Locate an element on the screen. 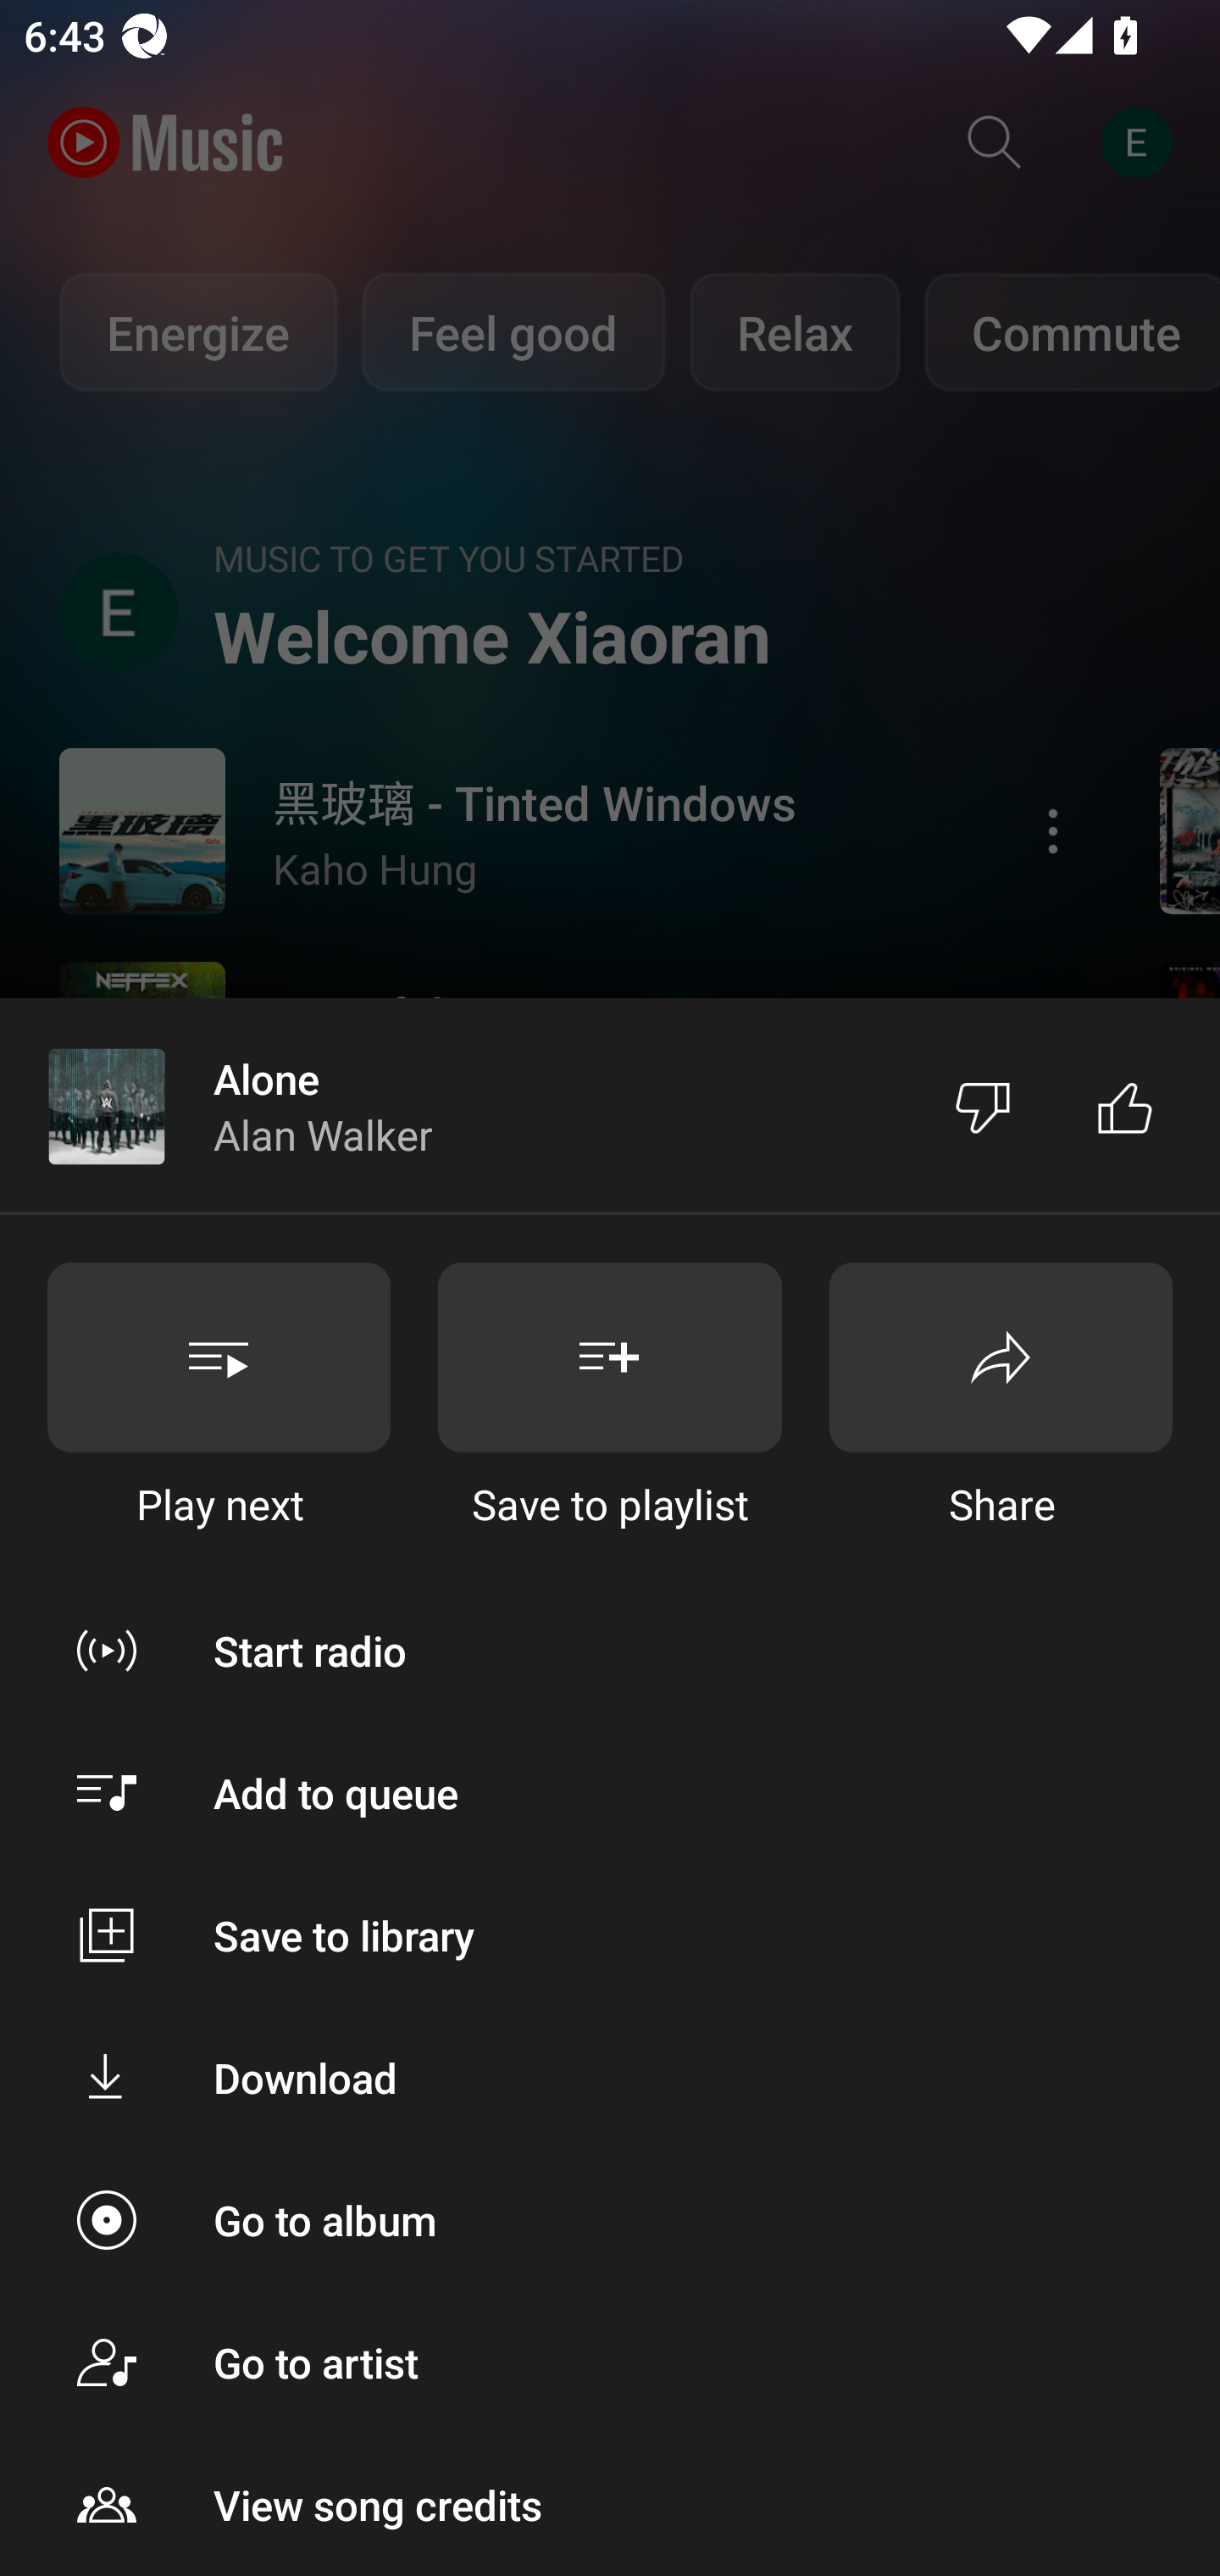 The width and height of the screenshot is (1220, 2576). Add to queue is located at coordinates (610, 1792).